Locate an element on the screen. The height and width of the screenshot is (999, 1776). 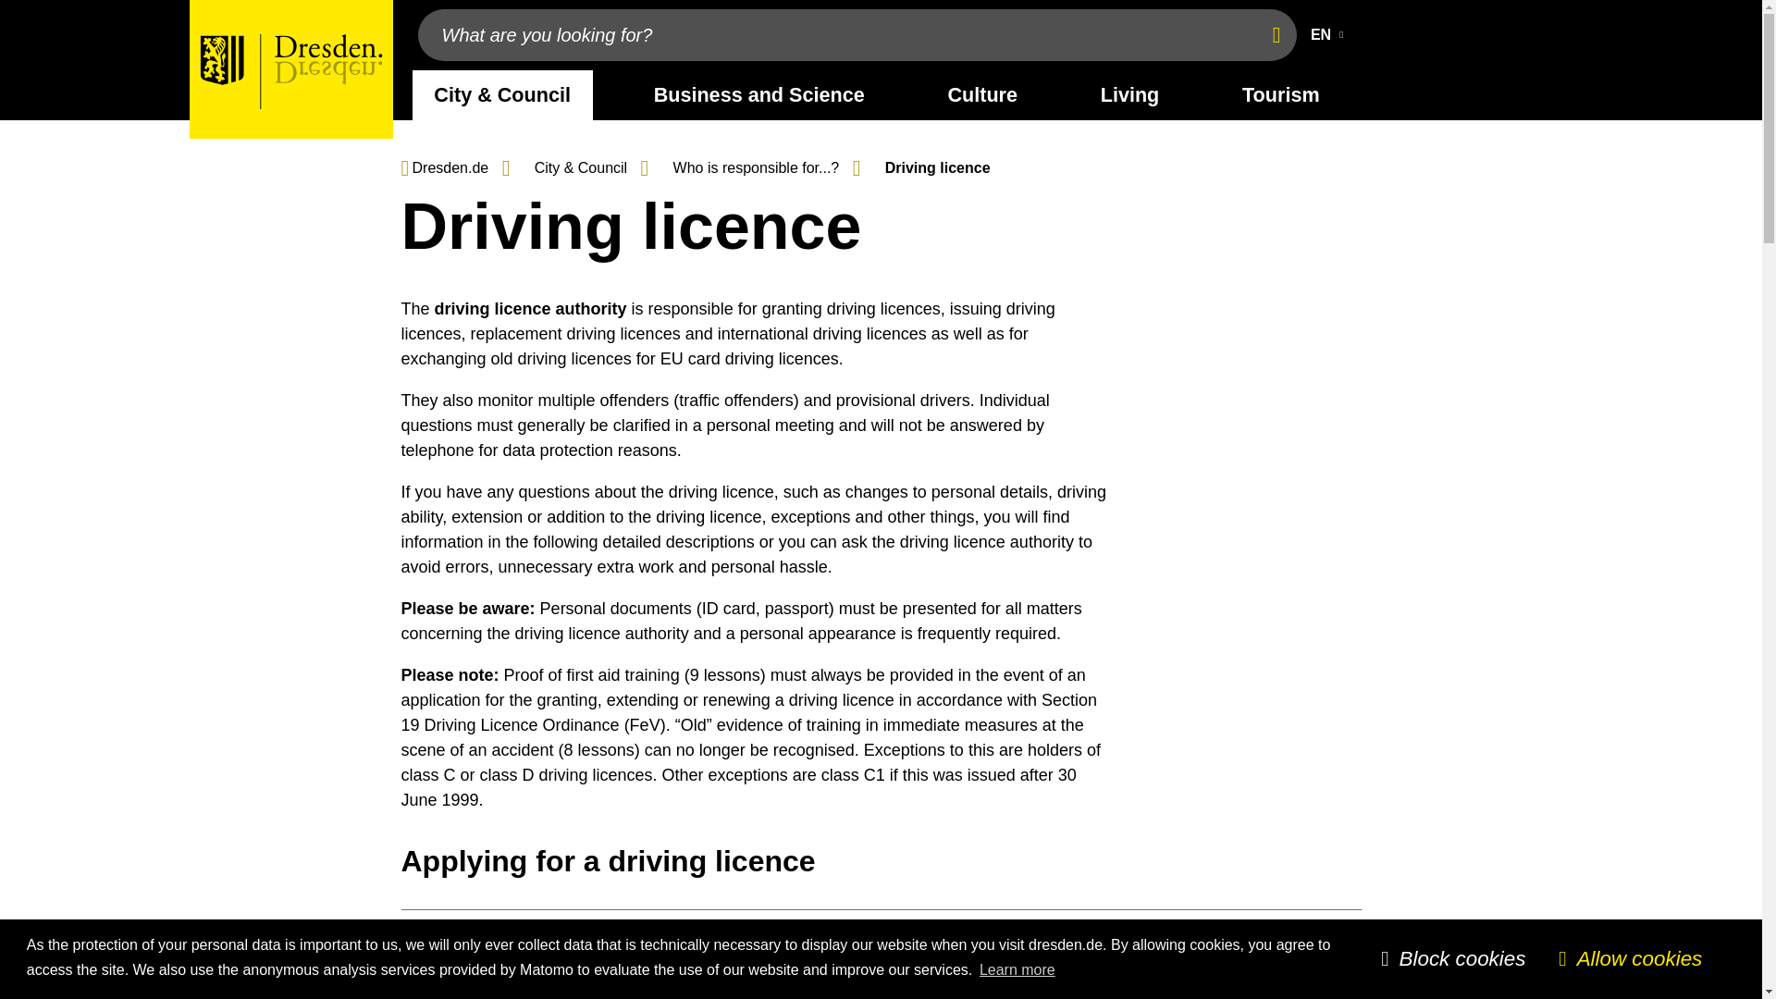
Choose language: english is located at coordinates (1330, 35).